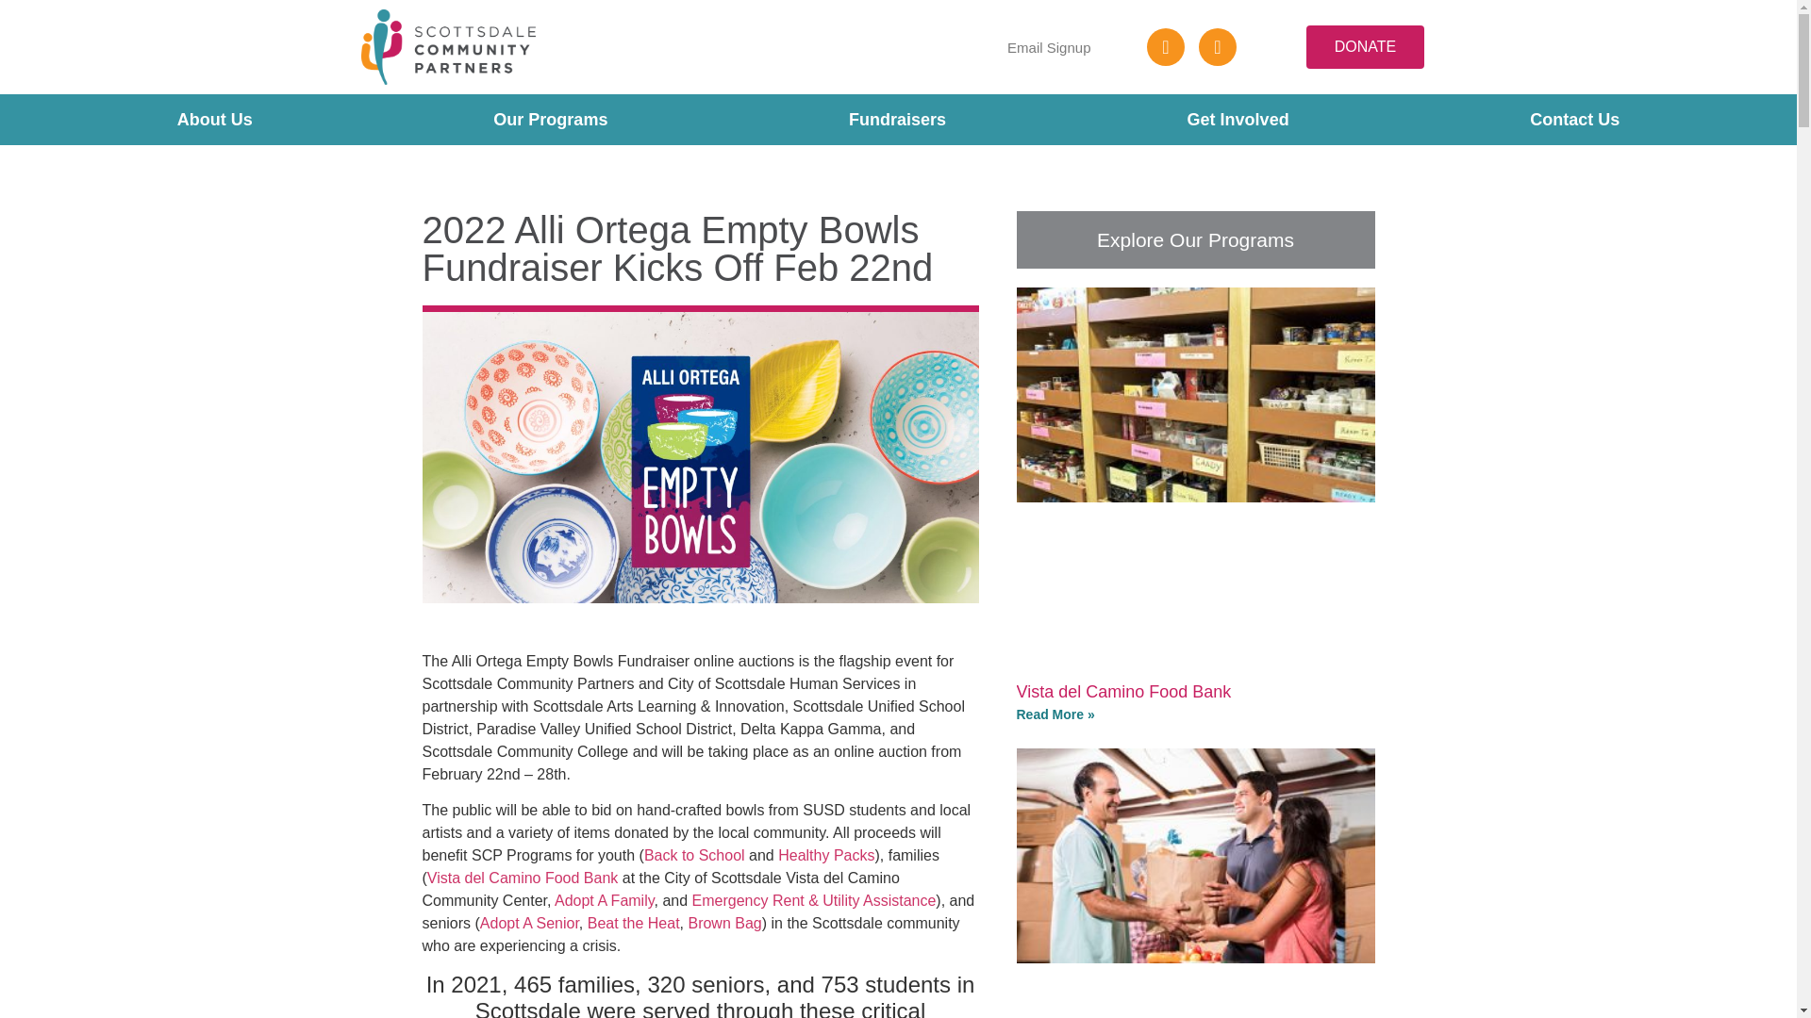  I want to click on DONATE, so click(1364, 47).